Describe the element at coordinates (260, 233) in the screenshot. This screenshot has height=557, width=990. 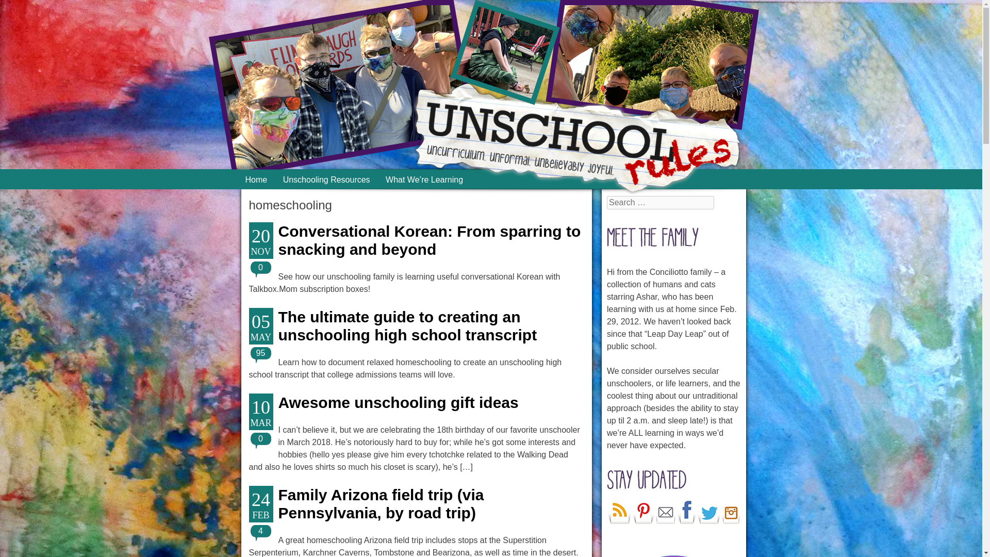
I see `20` at that location.